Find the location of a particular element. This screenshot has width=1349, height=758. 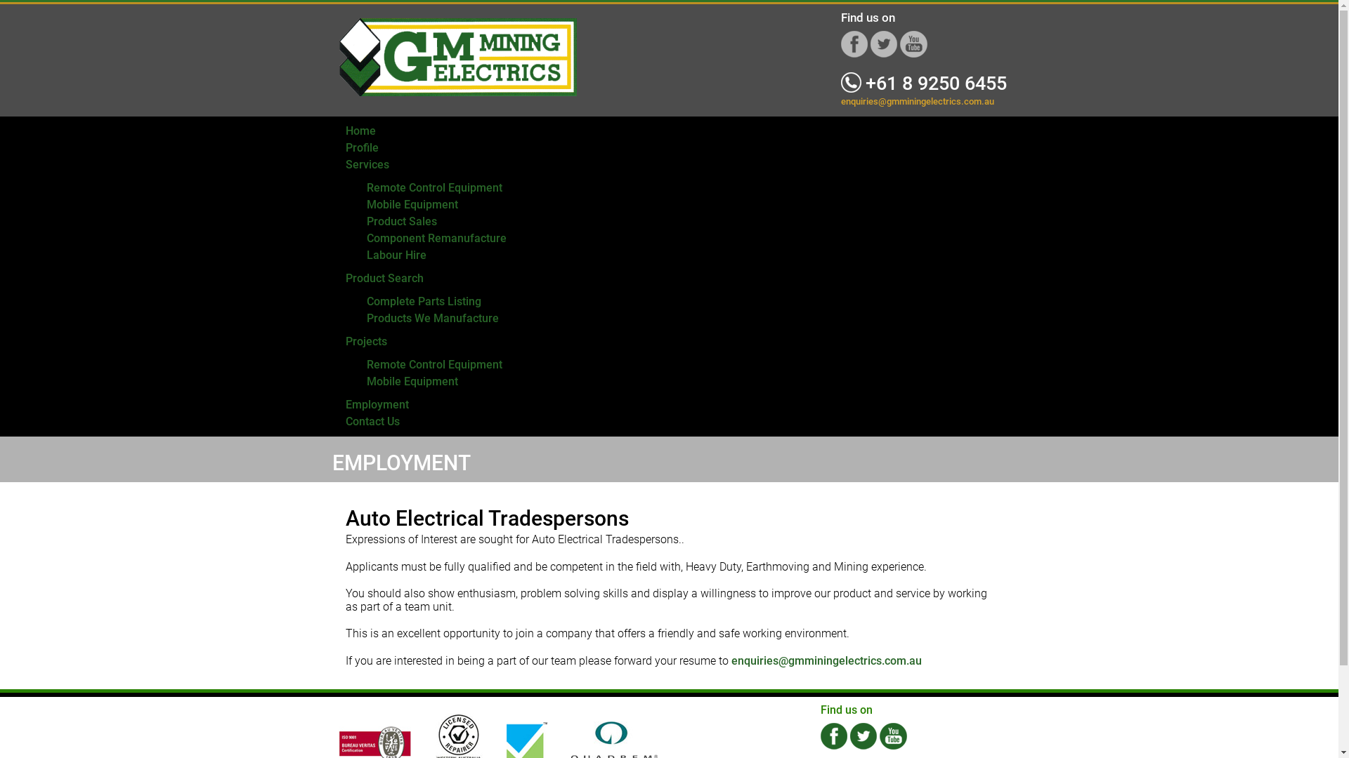

Contact Us is located at coordinates (372, 421).